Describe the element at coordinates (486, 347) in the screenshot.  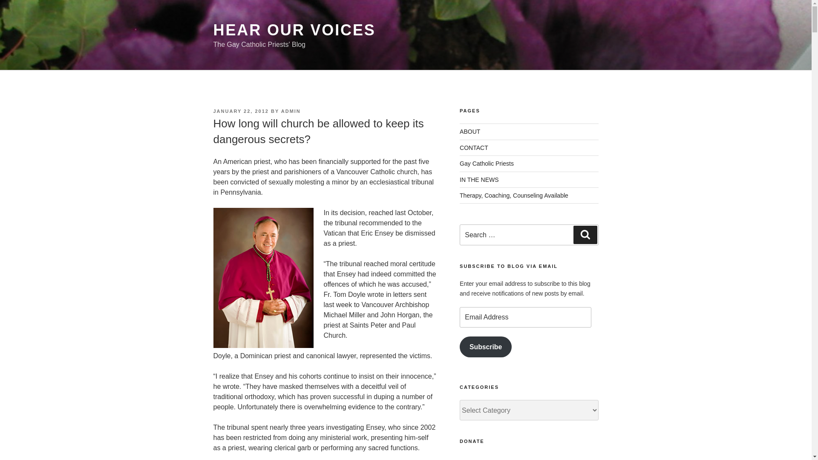
I see `Subscribe` at that location.